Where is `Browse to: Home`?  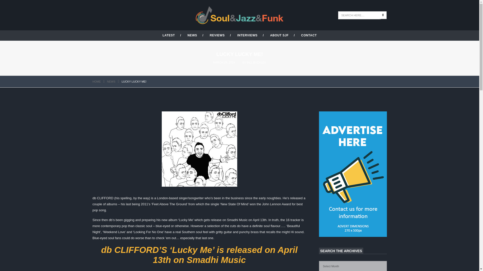
Browse to: Home is located at coordinates (97, 81).